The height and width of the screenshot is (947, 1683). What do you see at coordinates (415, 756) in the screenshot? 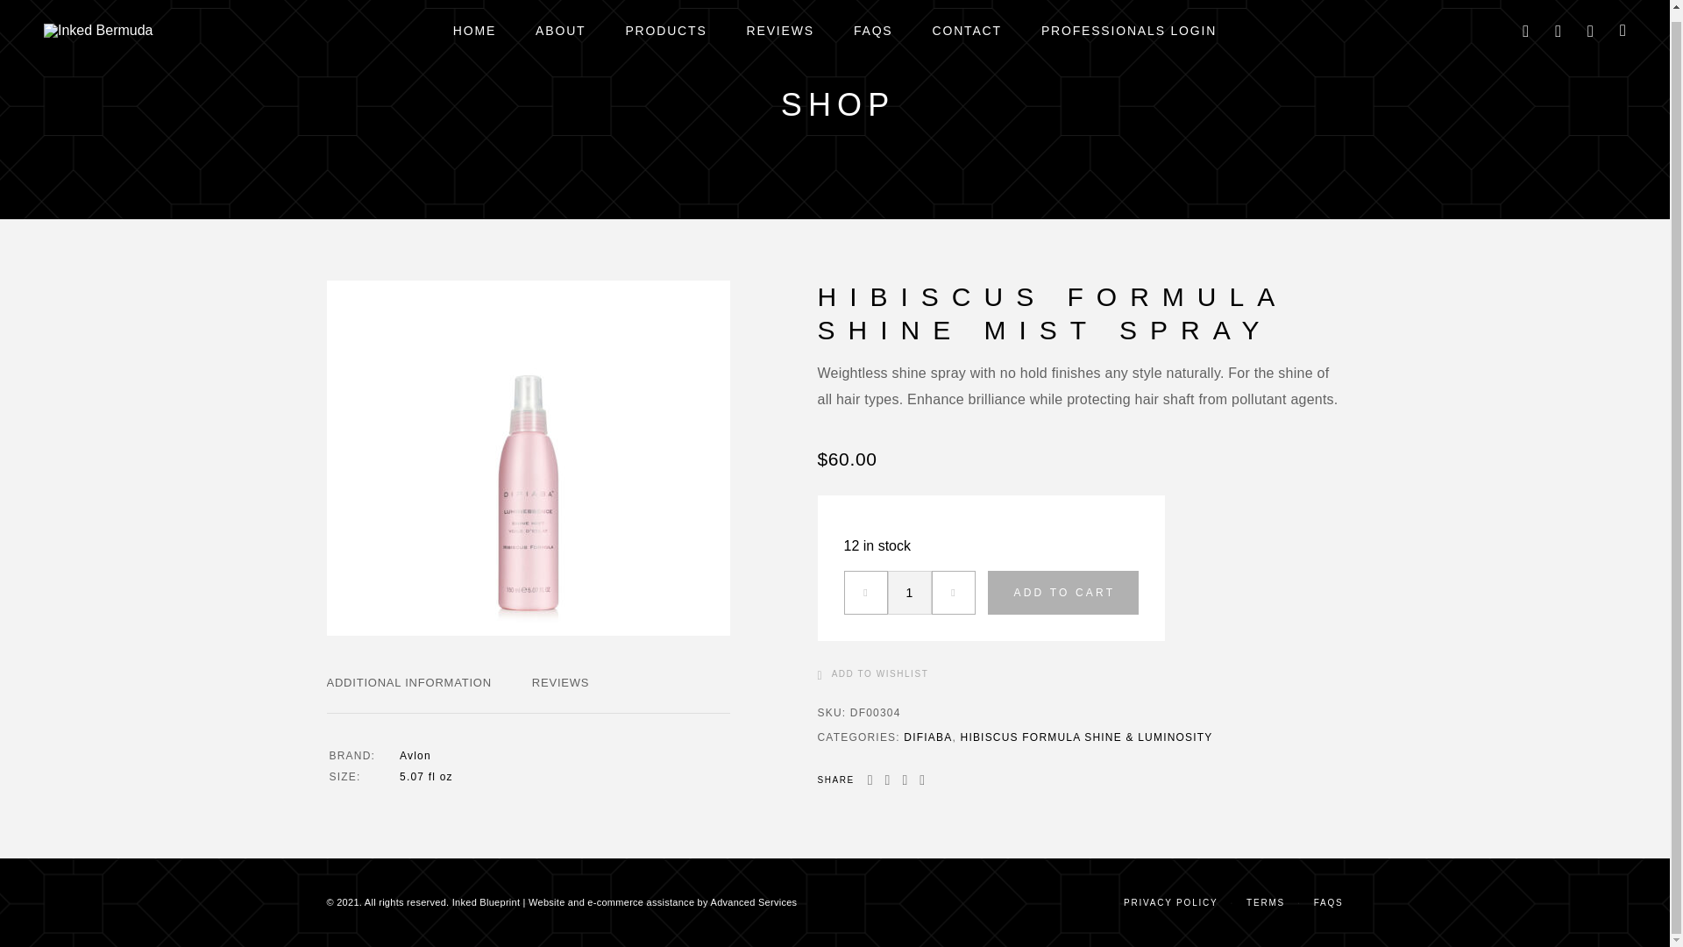
I see `Avlon` at bounding box center [415, 756].